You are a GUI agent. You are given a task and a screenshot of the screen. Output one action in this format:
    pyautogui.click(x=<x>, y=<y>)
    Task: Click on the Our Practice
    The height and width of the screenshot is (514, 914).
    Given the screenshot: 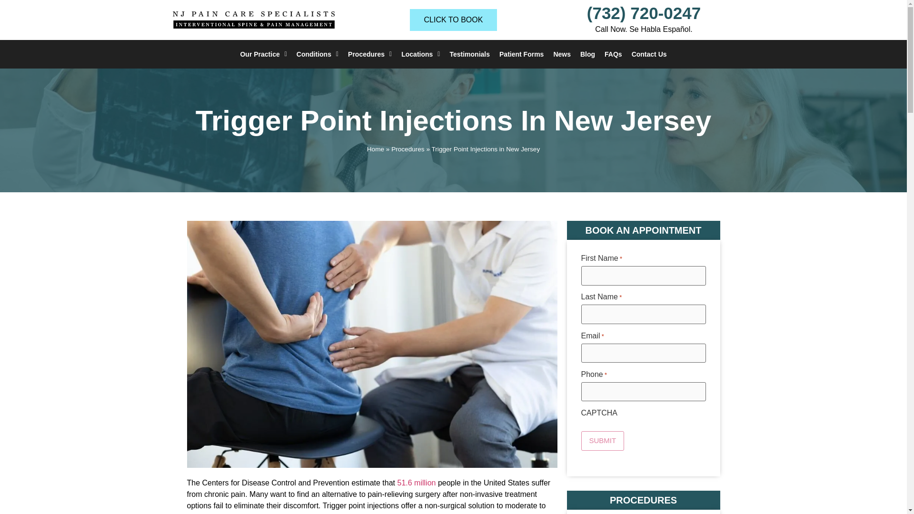 What is the action you would take?
    pyautogui.click(x=263, y=54)
    